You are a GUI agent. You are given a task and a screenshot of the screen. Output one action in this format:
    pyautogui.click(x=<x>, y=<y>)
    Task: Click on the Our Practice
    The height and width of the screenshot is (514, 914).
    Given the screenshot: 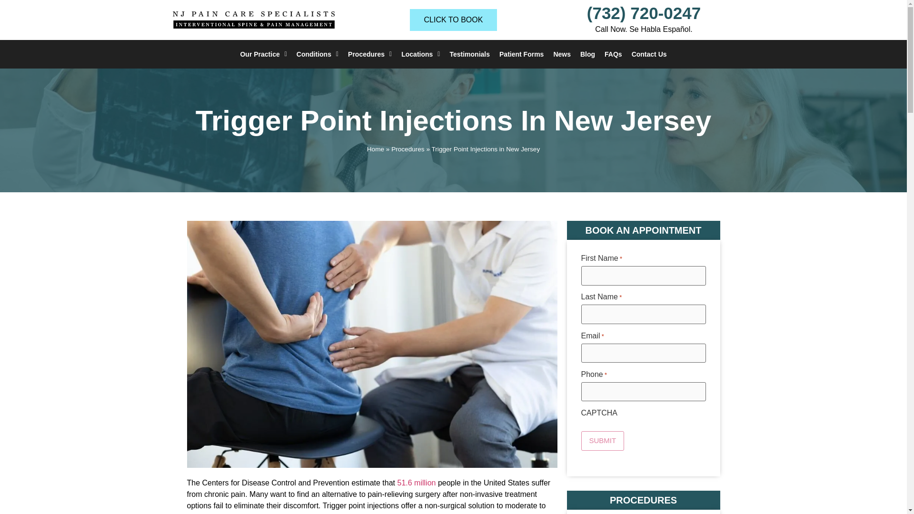 What is the action you would take?
    pyautogui.click(x=263, y=54)
    